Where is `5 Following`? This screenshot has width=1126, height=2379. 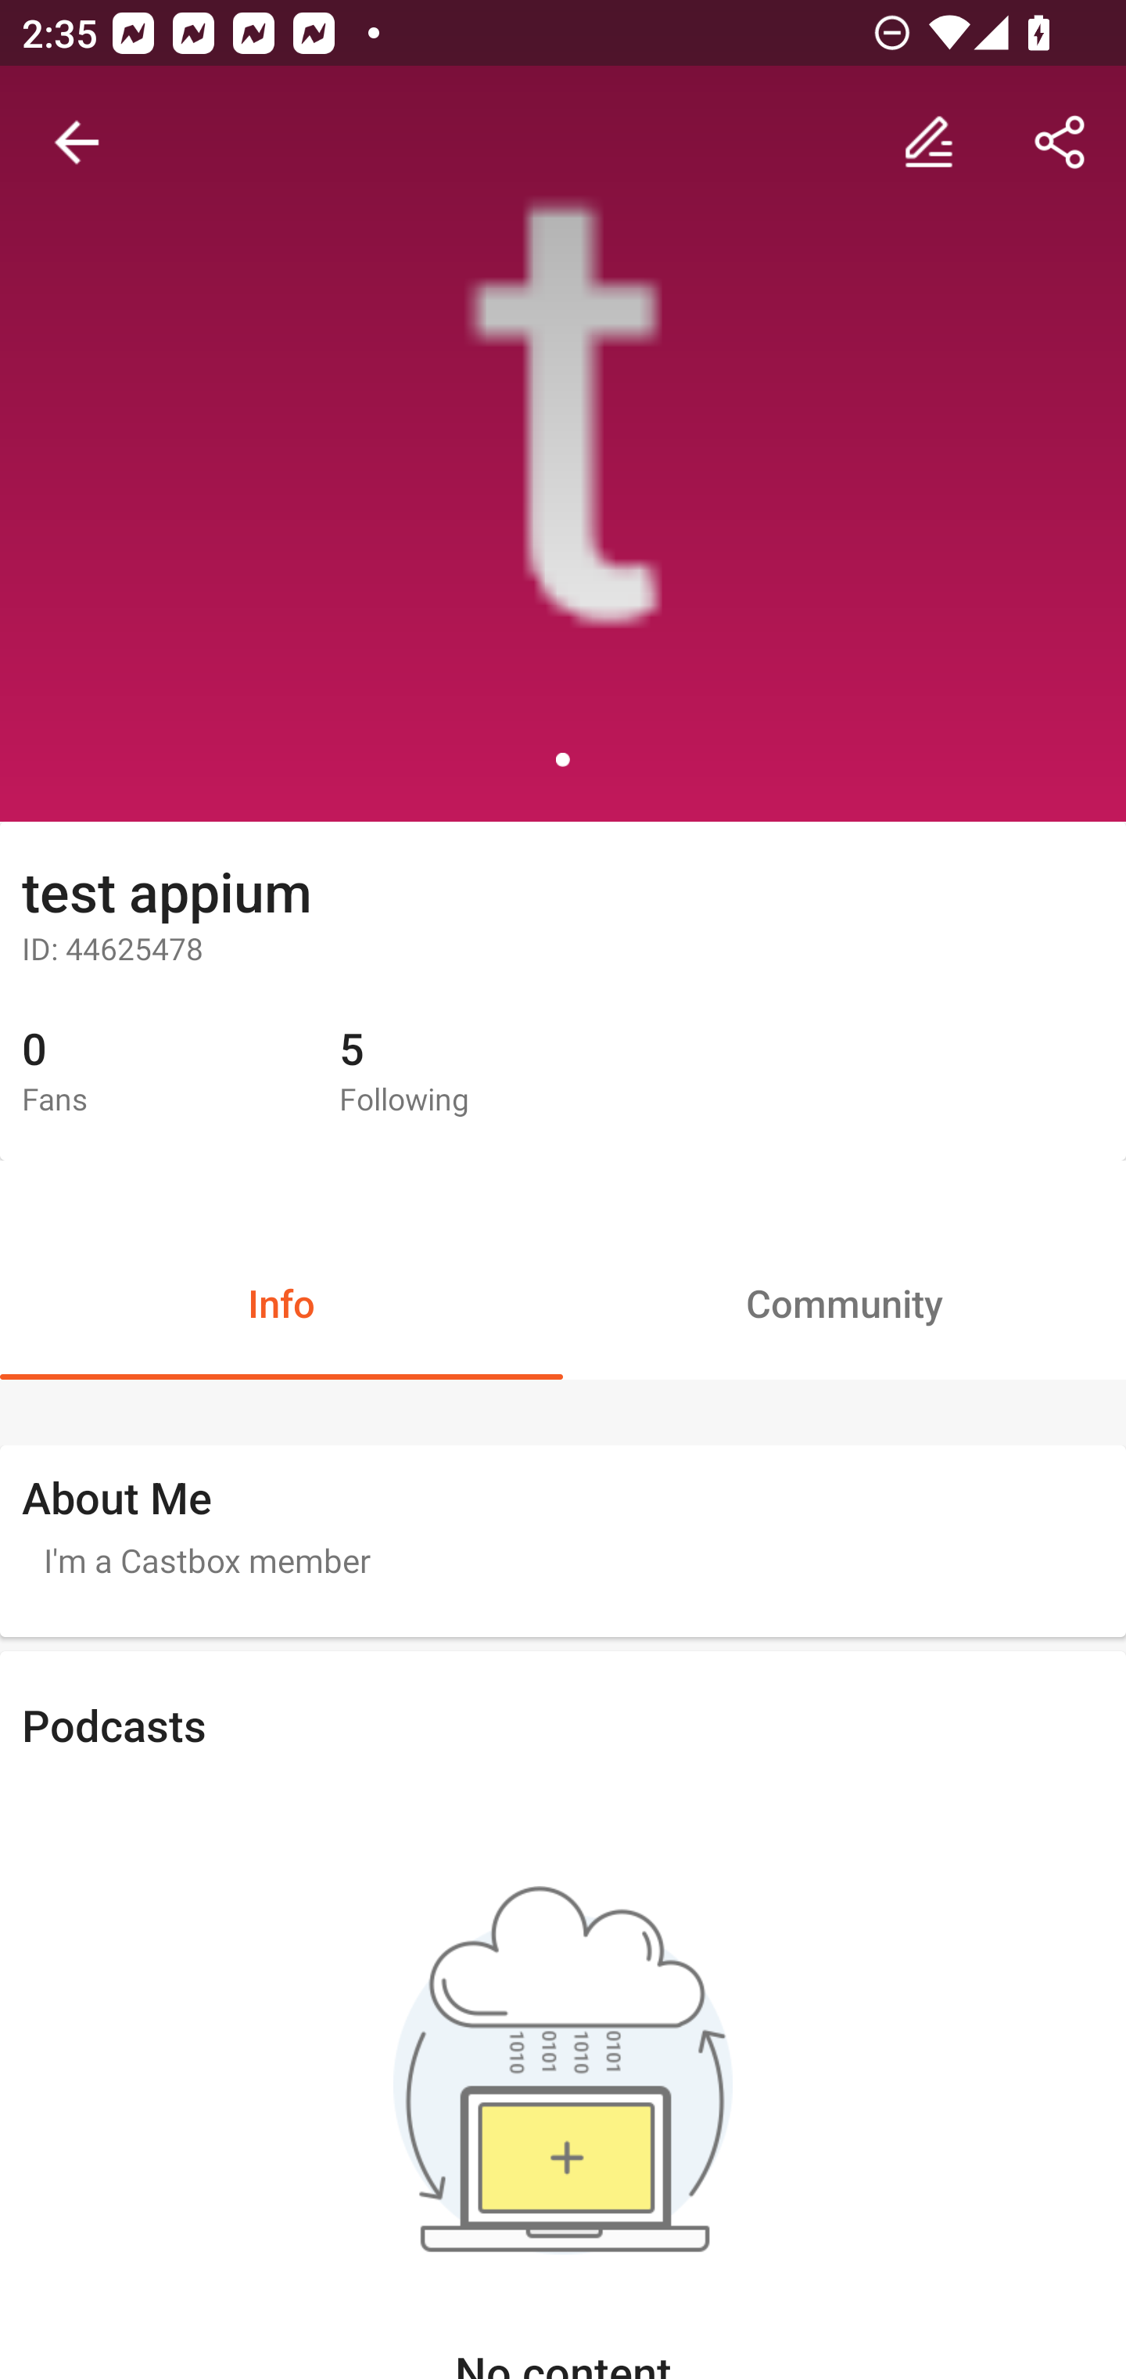
5 Following is located at coordinates (475, 1072).